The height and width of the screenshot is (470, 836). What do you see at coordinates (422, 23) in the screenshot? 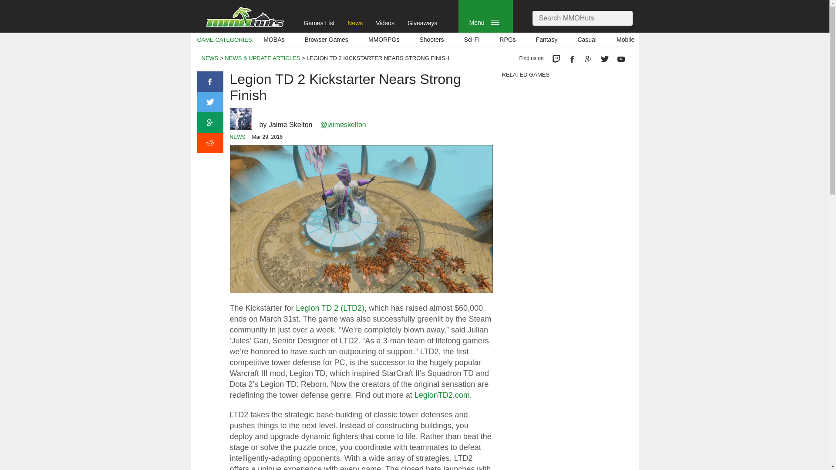
I see `Giveaways` at bounding box center [422, 23].